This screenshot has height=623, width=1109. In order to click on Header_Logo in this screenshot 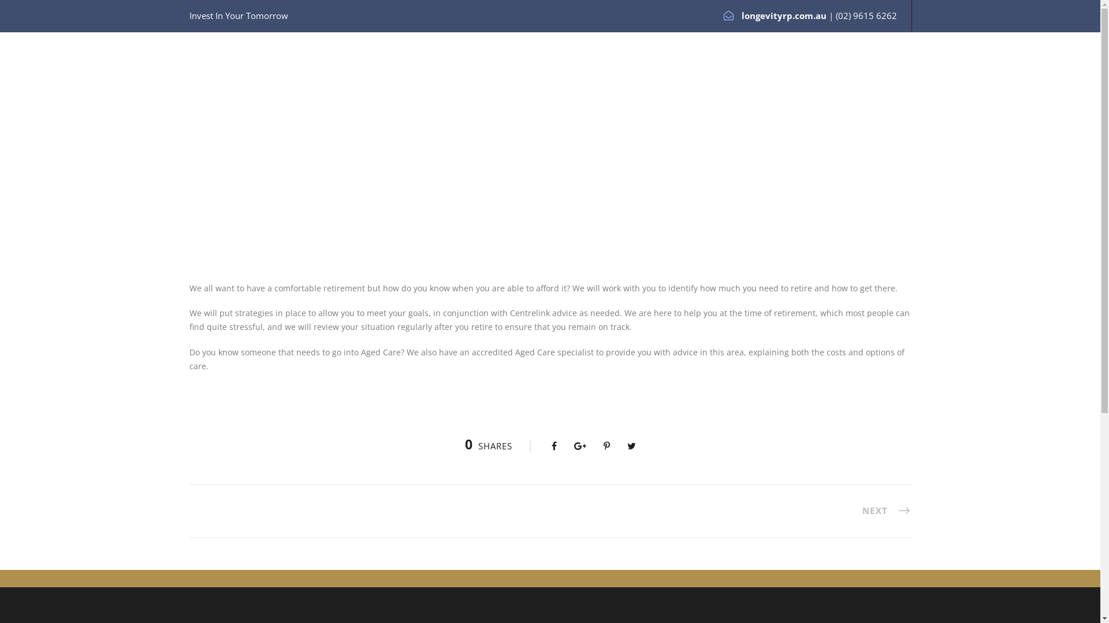, I will do `click(218, 74)`.